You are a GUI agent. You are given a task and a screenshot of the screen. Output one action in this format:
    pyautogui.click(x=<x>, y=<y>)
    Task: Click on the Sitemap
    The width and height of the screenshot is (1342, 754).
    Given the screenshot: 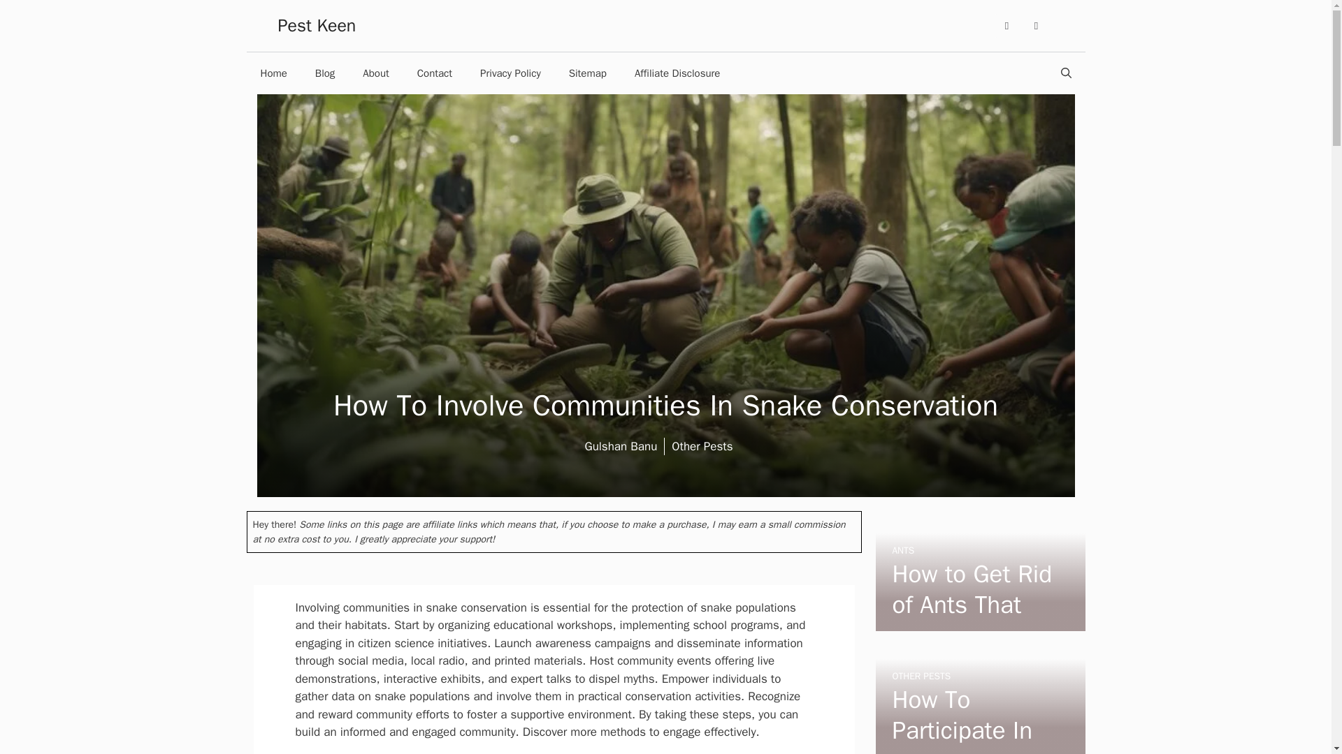 What is the action you would take?
    pyautogui.click(x=587, y=73)
    